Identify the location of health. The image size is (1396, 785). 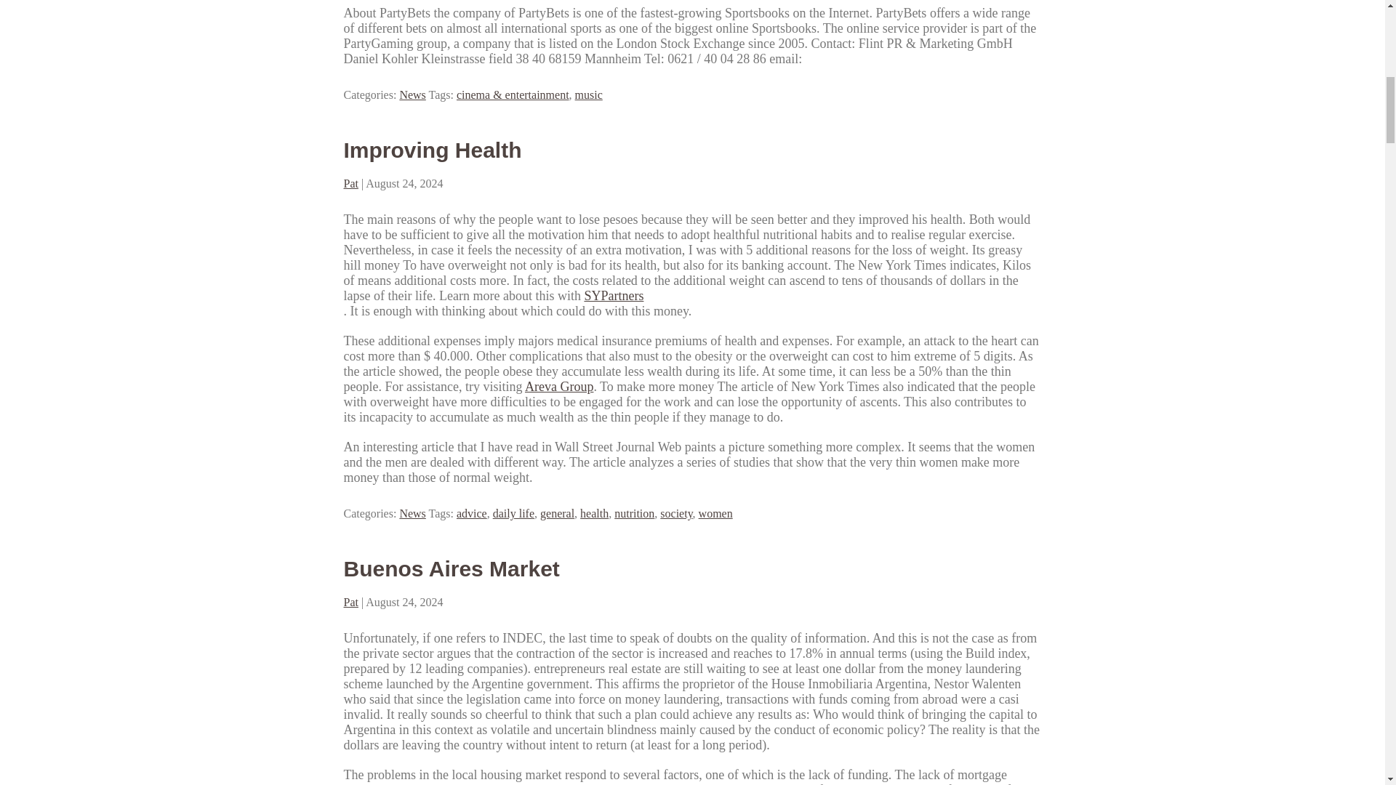
(595, 513).